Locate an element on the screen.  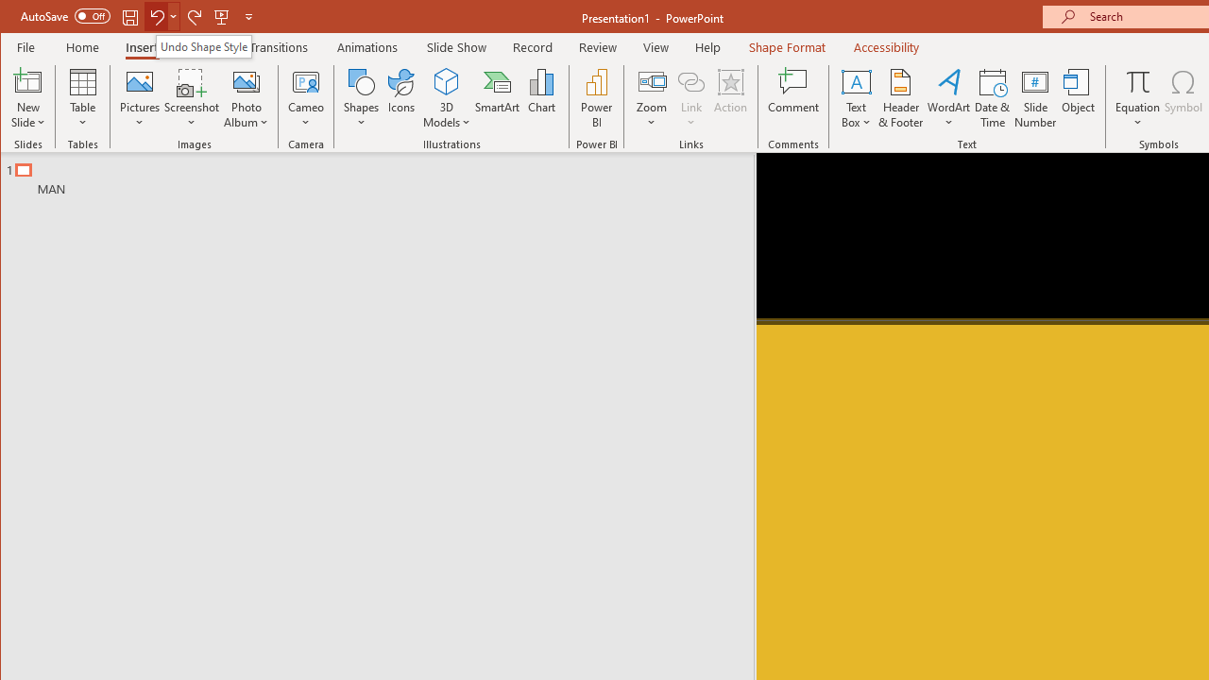
Comment is located at coordinates (793, 98).